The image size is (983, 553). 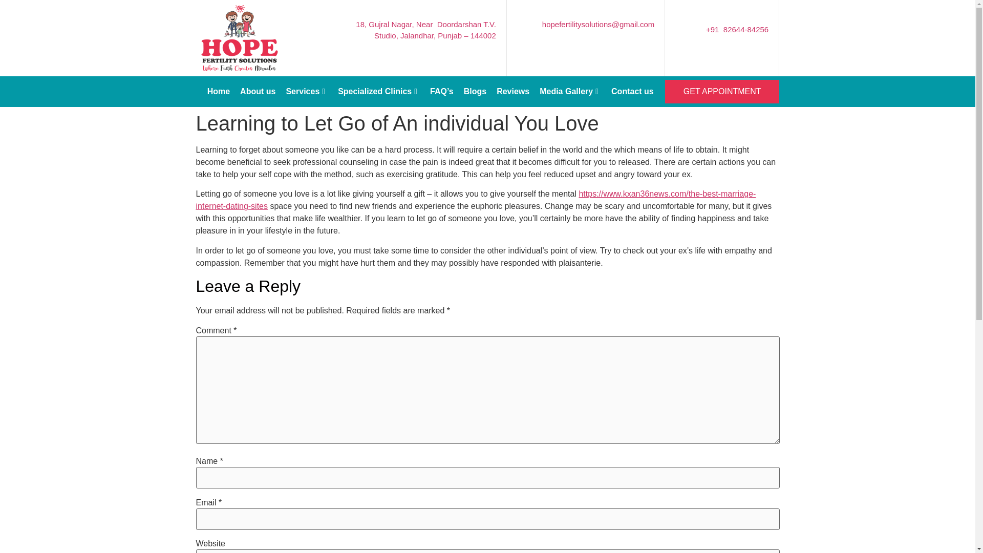 I want to click on About us, so click(x=257, y=66).